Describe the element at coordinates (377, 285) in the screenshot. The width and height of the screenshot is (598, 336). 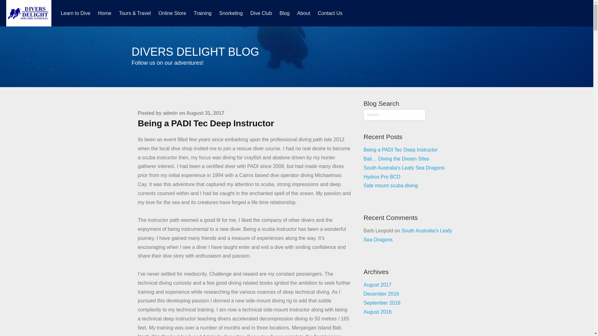
I see `August 2017` at that location.